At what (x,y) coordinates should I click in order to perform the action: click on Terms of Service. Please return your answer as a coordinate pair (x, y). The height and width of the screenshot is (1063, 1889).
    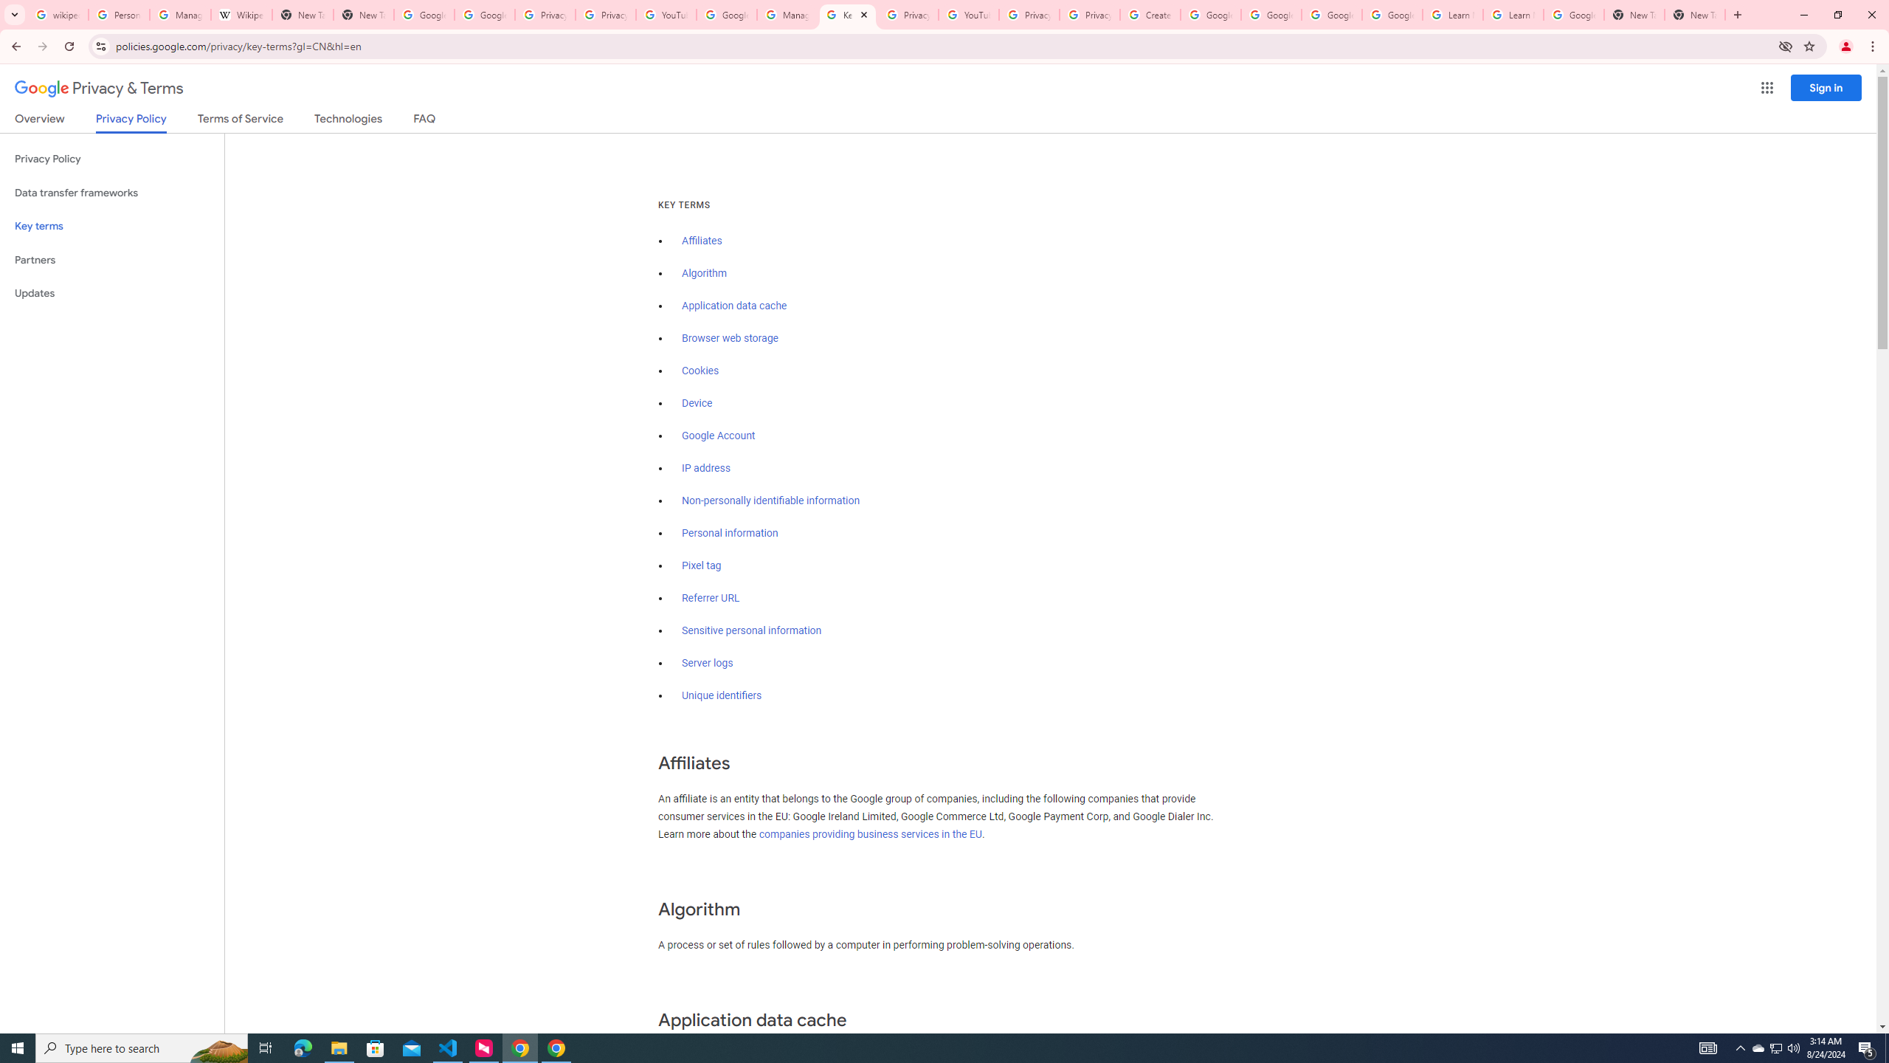
    Looking at the image, I should click on (240, 121).